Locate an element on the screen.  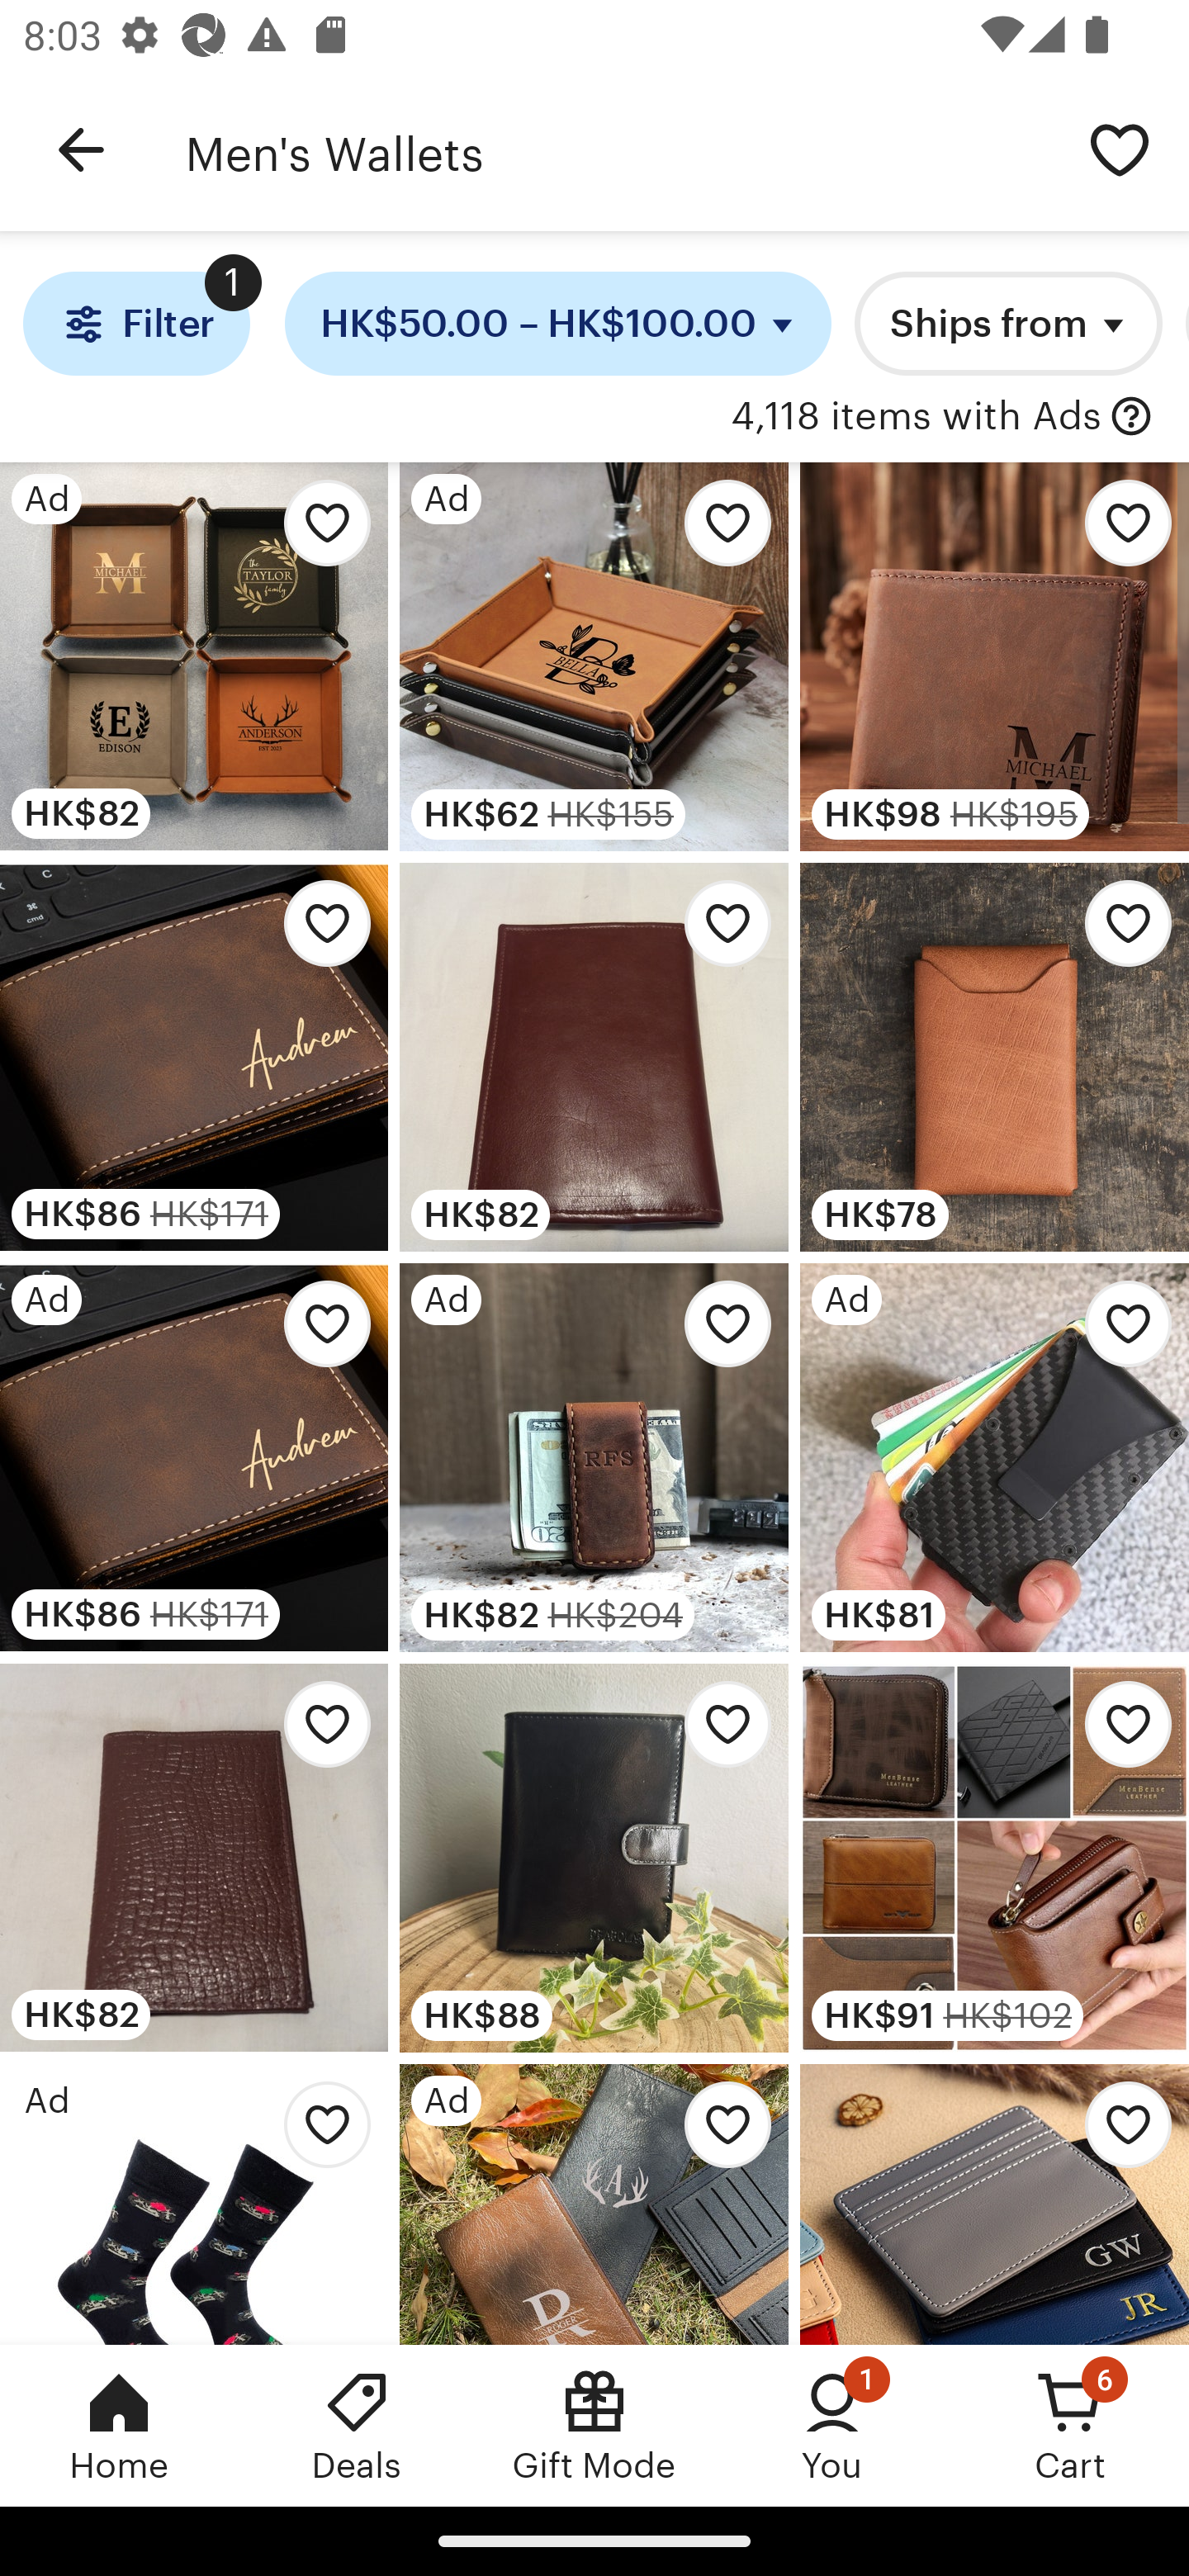
Navigate up is located at coordinates (81, 150).